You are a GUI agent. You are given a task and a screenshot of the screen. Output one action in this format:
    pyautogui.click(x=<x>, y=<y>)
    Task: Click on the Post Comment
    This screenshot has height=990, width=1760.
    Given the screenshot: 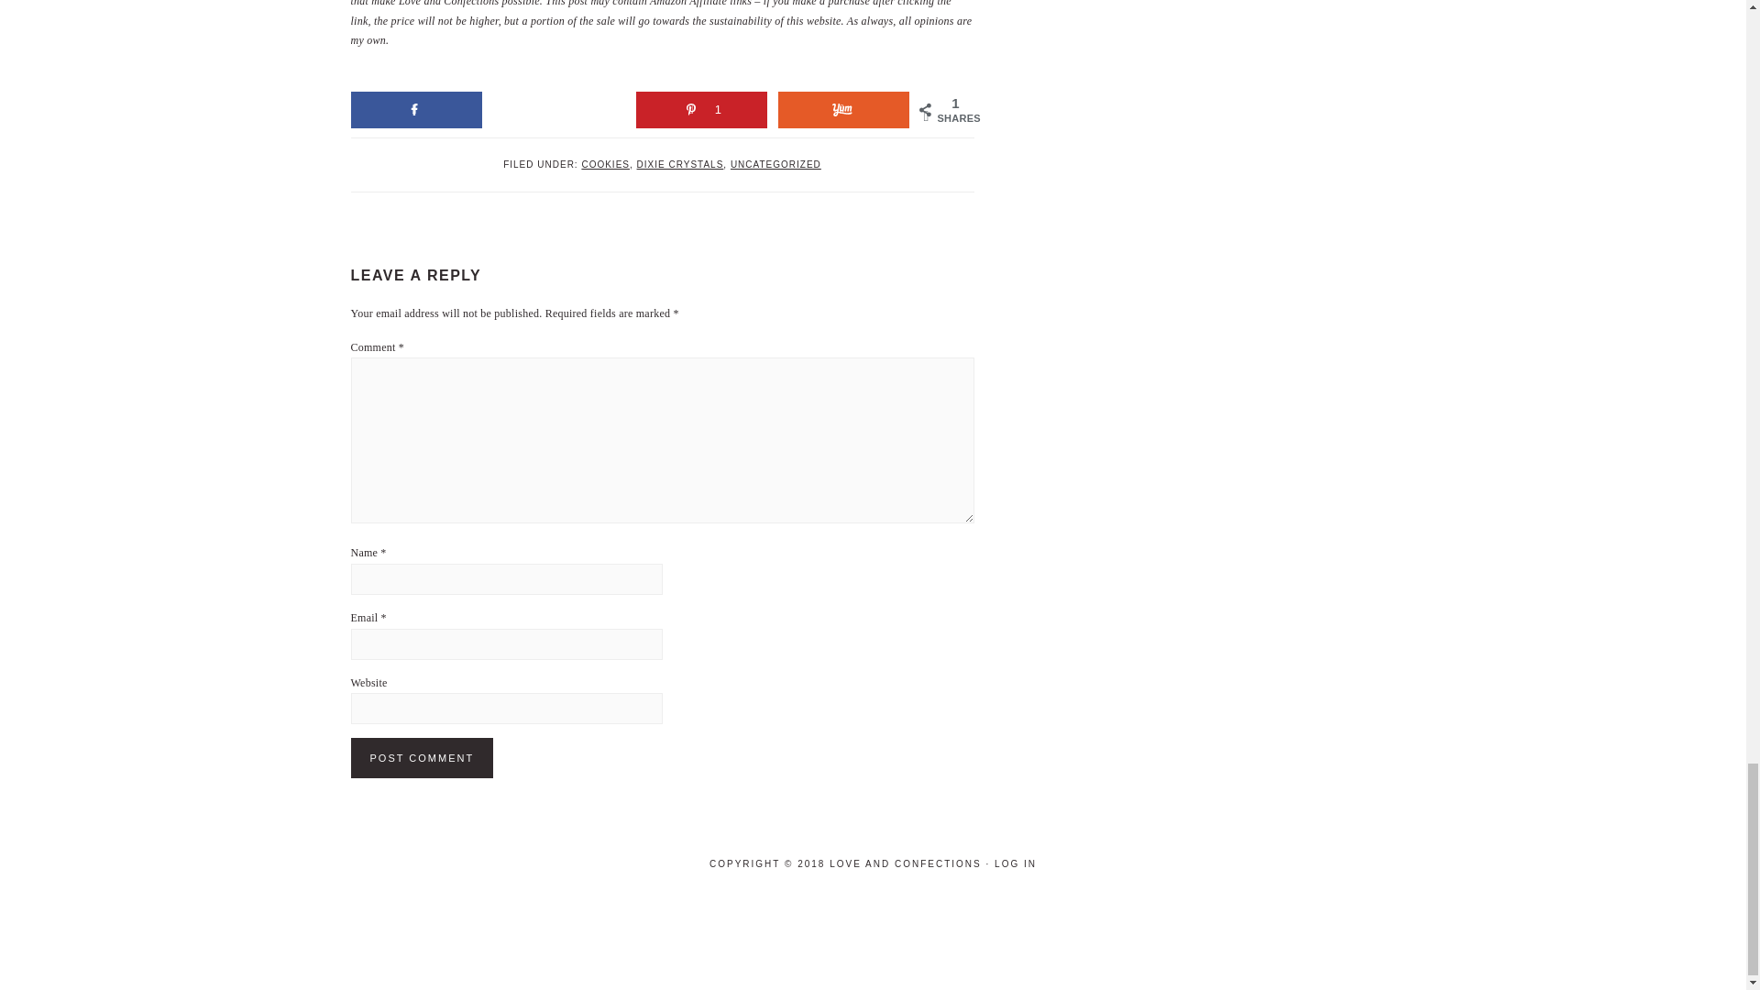 What is the action you would take?
    pyautogui.click(x=422, y=757)
    